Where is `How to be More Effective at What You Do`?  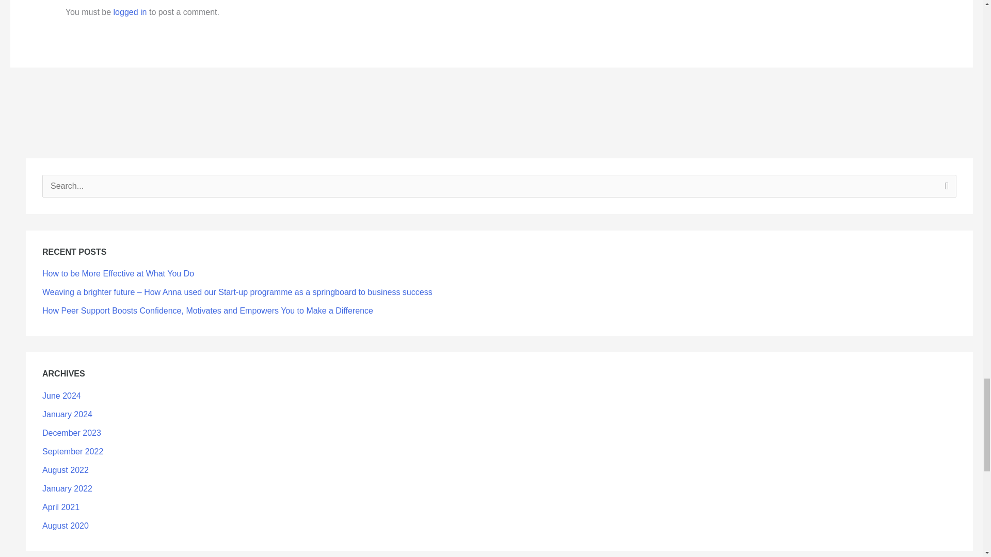 How to be More Effective at What You Do is located at coordinates (118, 273).